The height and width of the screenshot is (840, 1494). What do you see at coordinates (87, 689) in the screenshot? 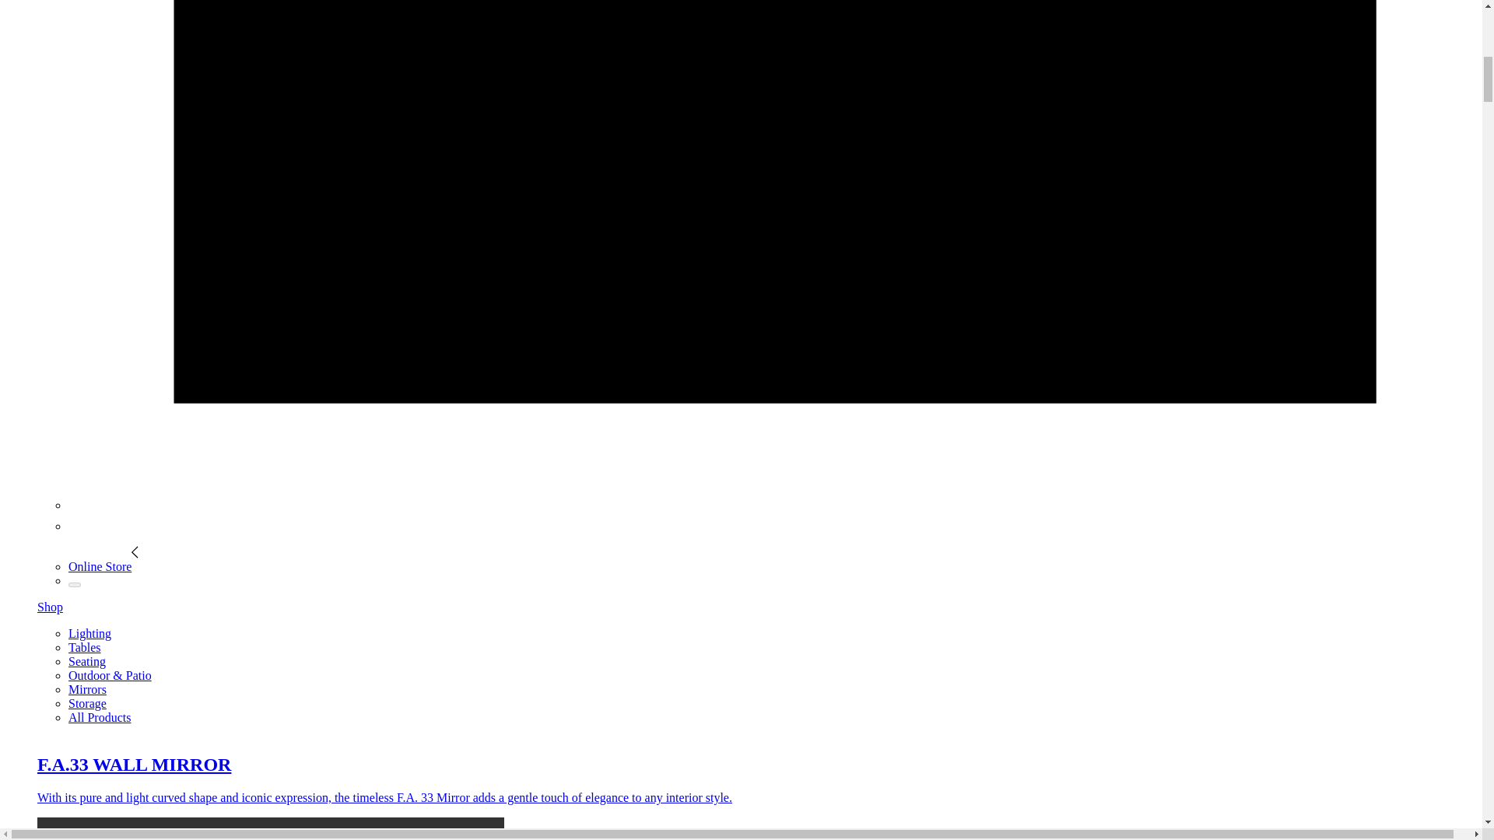
I see `Mirrors` at bounding box center [87, 689].